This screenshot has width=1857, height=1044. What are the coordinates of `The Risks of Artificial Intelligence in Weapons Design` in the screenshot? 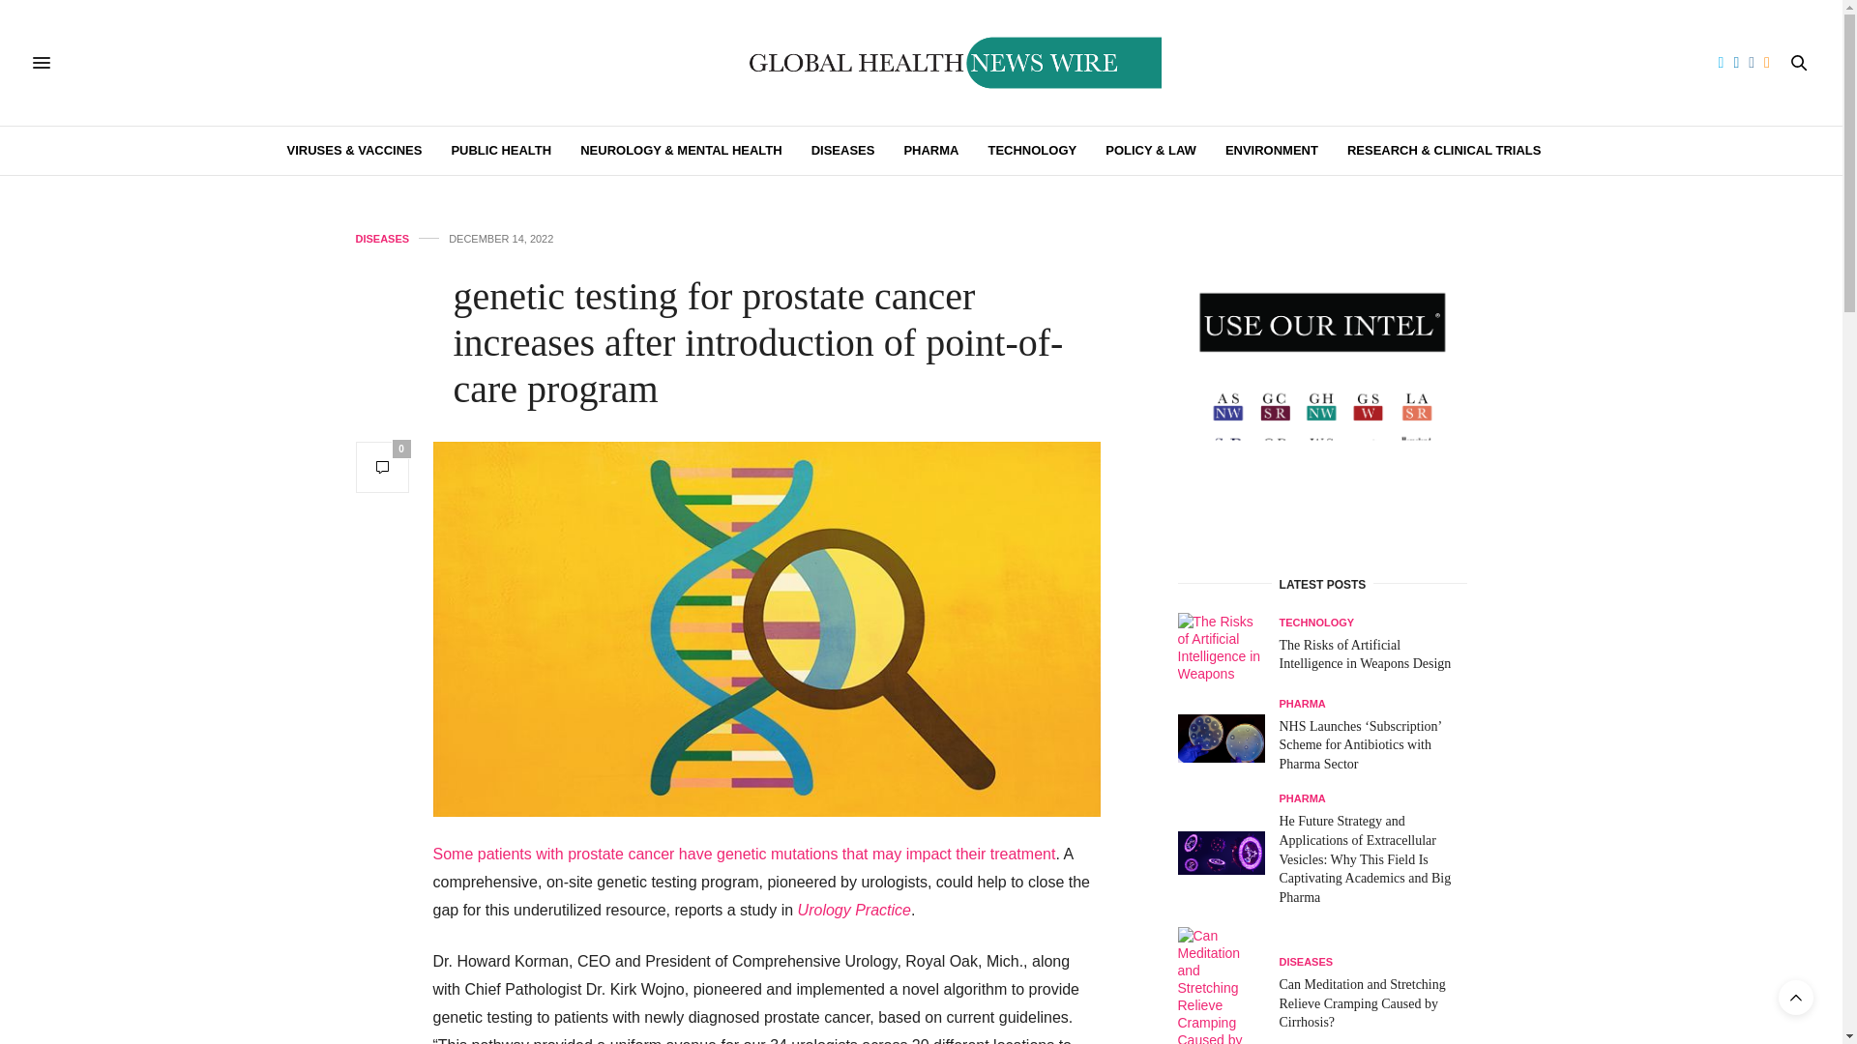 It's located at (1364, 654).